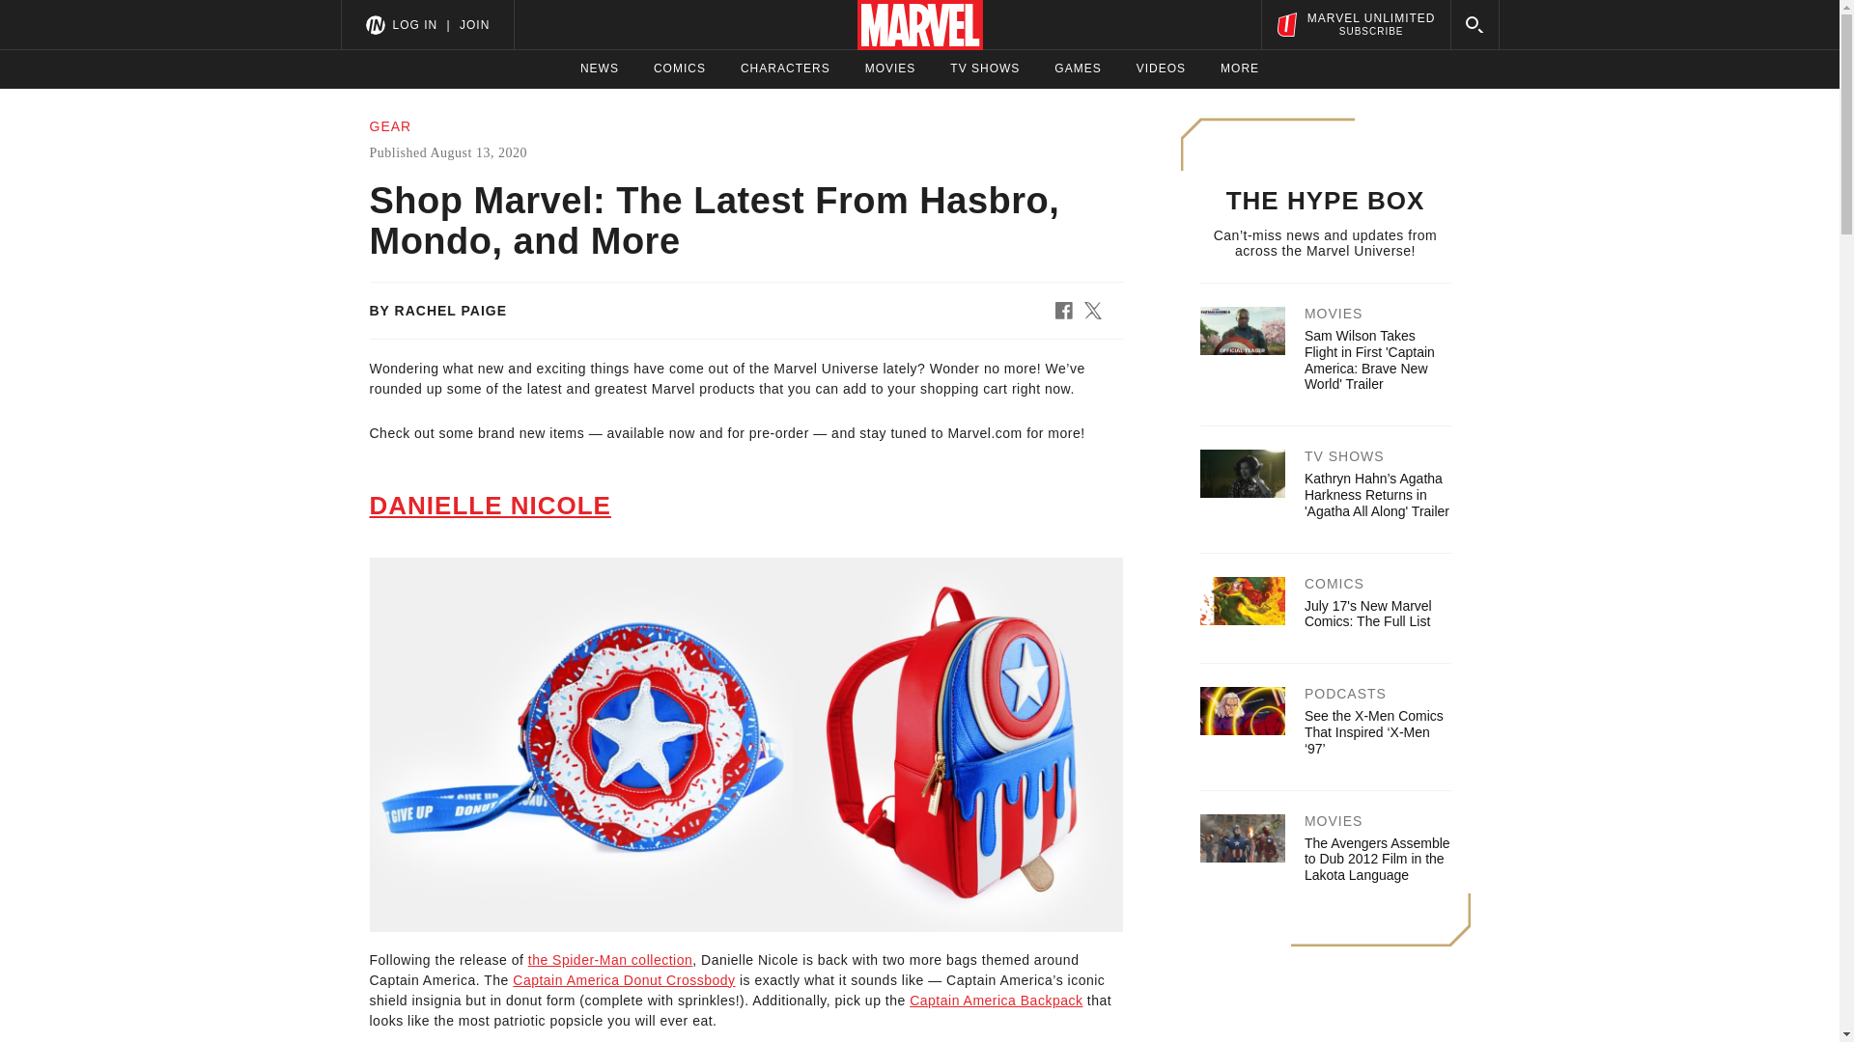 This screenshot has width=1854, height=1042. What do you see at coordinates (985, 69) in the screenshot?
I see `TV SHOWS` at bounding box center [985, 69].